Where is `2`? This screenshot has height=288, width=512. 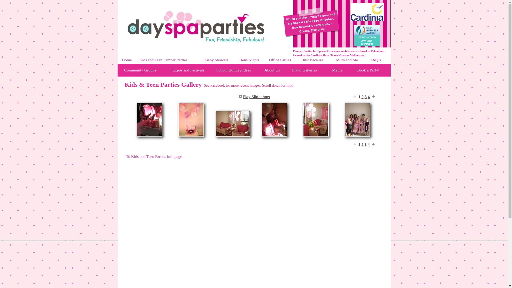
2 is located at coordinates (362, 97).